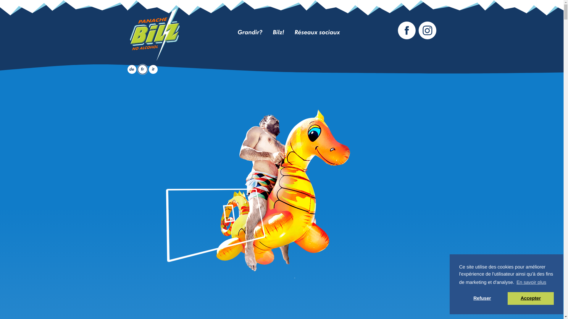 The height and width of the screenshot is (319, 568). I want to click on Grandir?, so click(250, 33).